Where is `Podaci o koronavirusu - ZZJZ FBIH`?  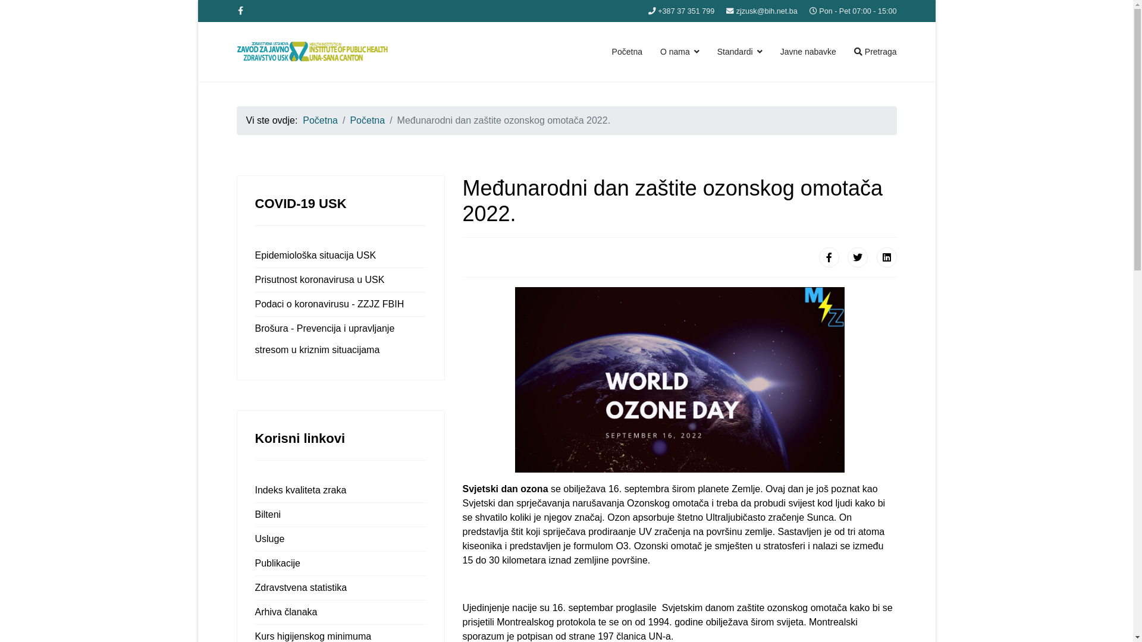
Podaci o koronavirusu - ZZJZ FBIH is located at coordinates (340, 304).